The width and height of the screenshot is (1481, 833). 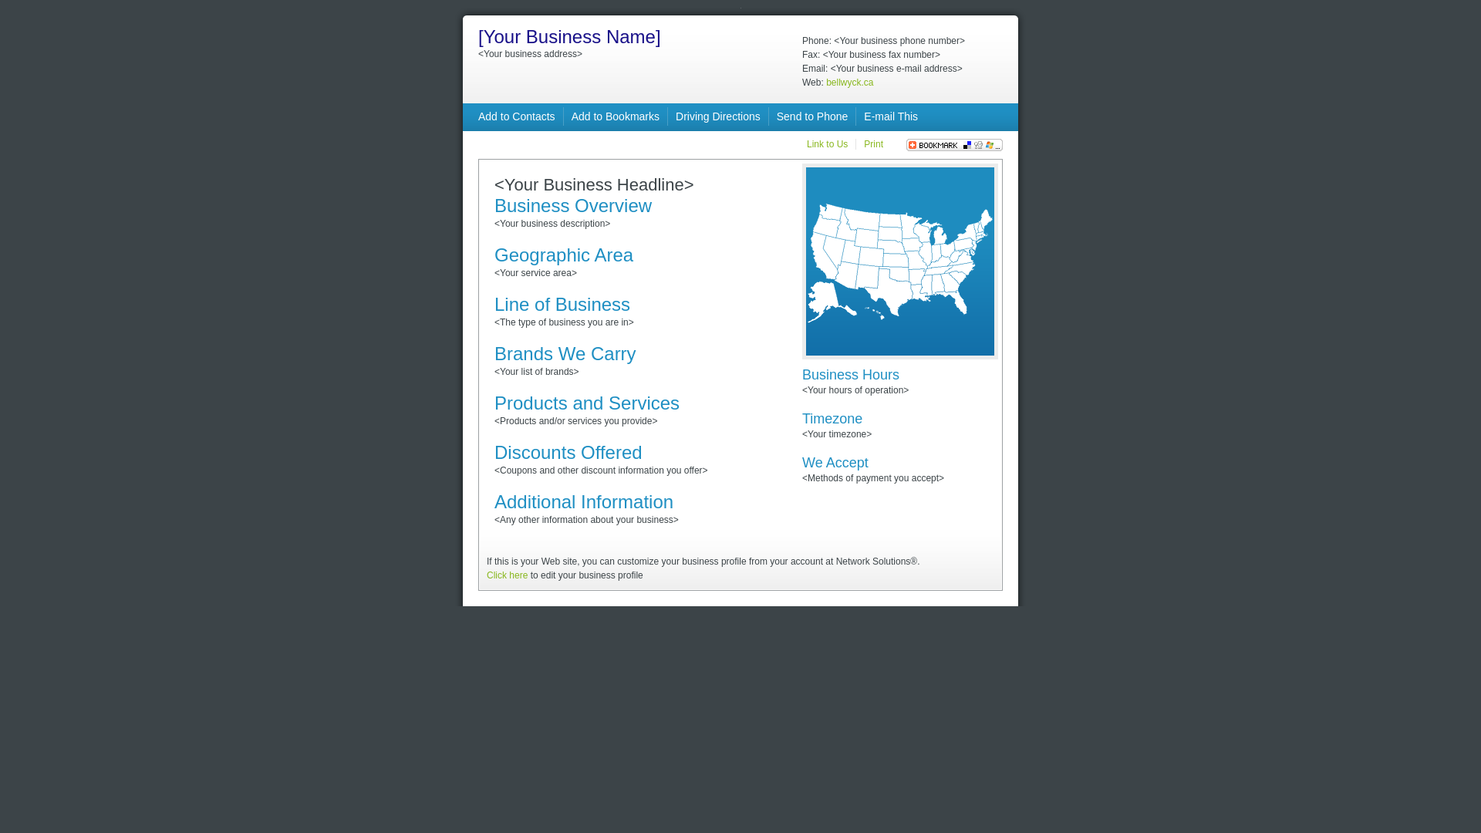 I want to click on Driving Directions, so click(x=718, y=116).